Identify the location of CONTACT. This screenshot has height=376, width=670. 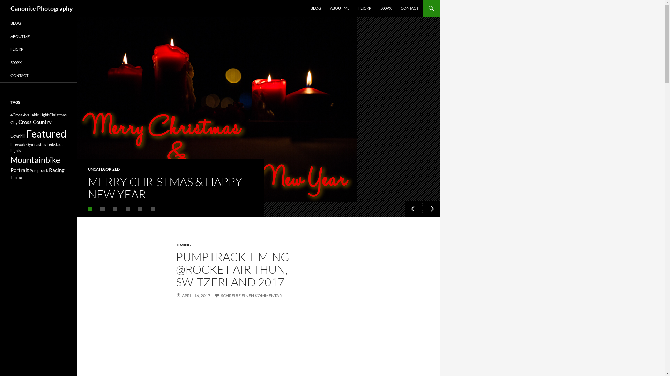
(39, 76).